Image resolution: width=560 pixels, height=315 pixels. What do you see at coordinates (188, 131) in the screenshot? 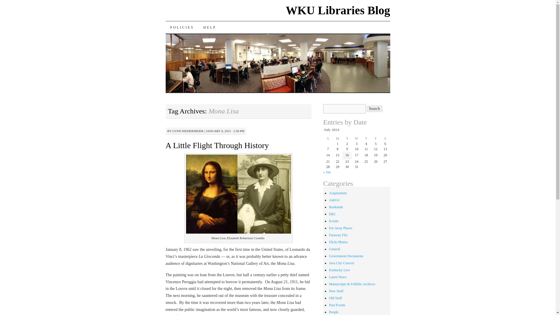
I see `LYNN NIEDERMEIER` at bounding box center [188, 131].